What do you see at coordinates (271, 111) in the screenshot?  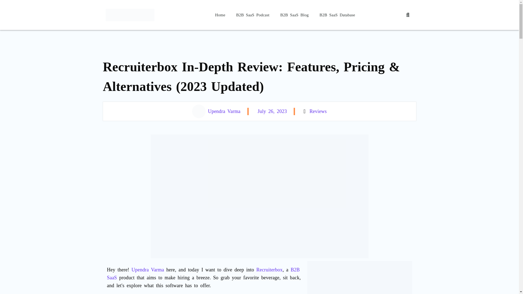 I see `July 26, 2023` at bounding box center [271, 111].